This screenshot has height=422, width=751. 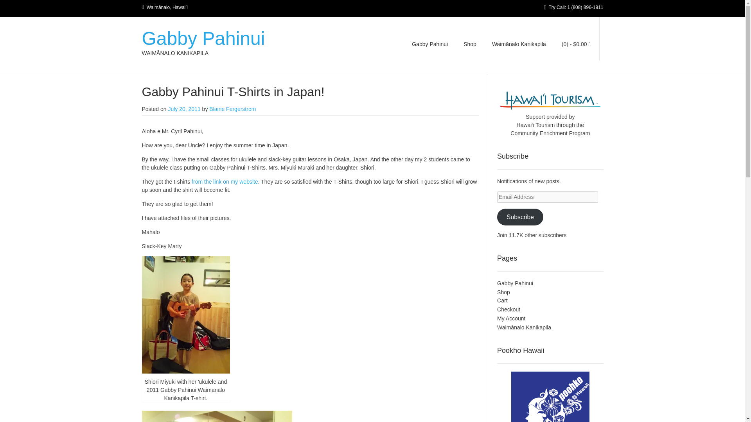 I want to click on from the link on my website, so click(x=225, y=181).